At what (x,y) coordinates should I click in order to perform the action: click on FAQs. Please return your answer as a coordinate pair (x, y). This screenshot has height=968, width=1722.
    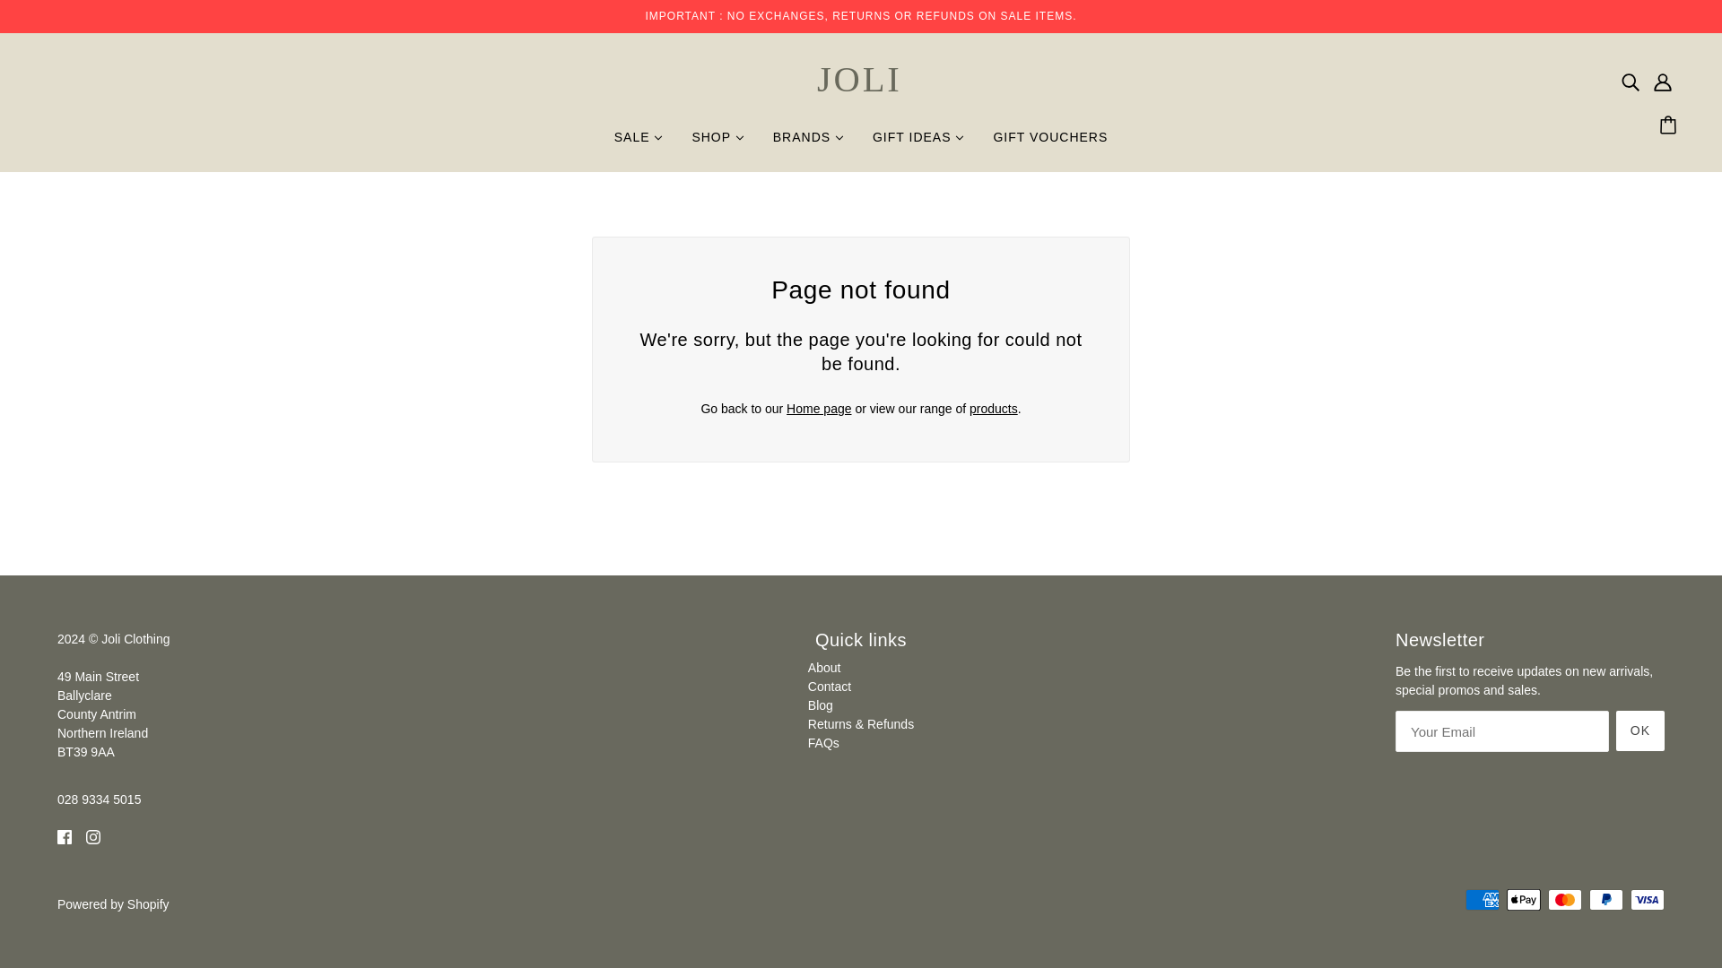
    Looking at the image, I should click on (823, 742).